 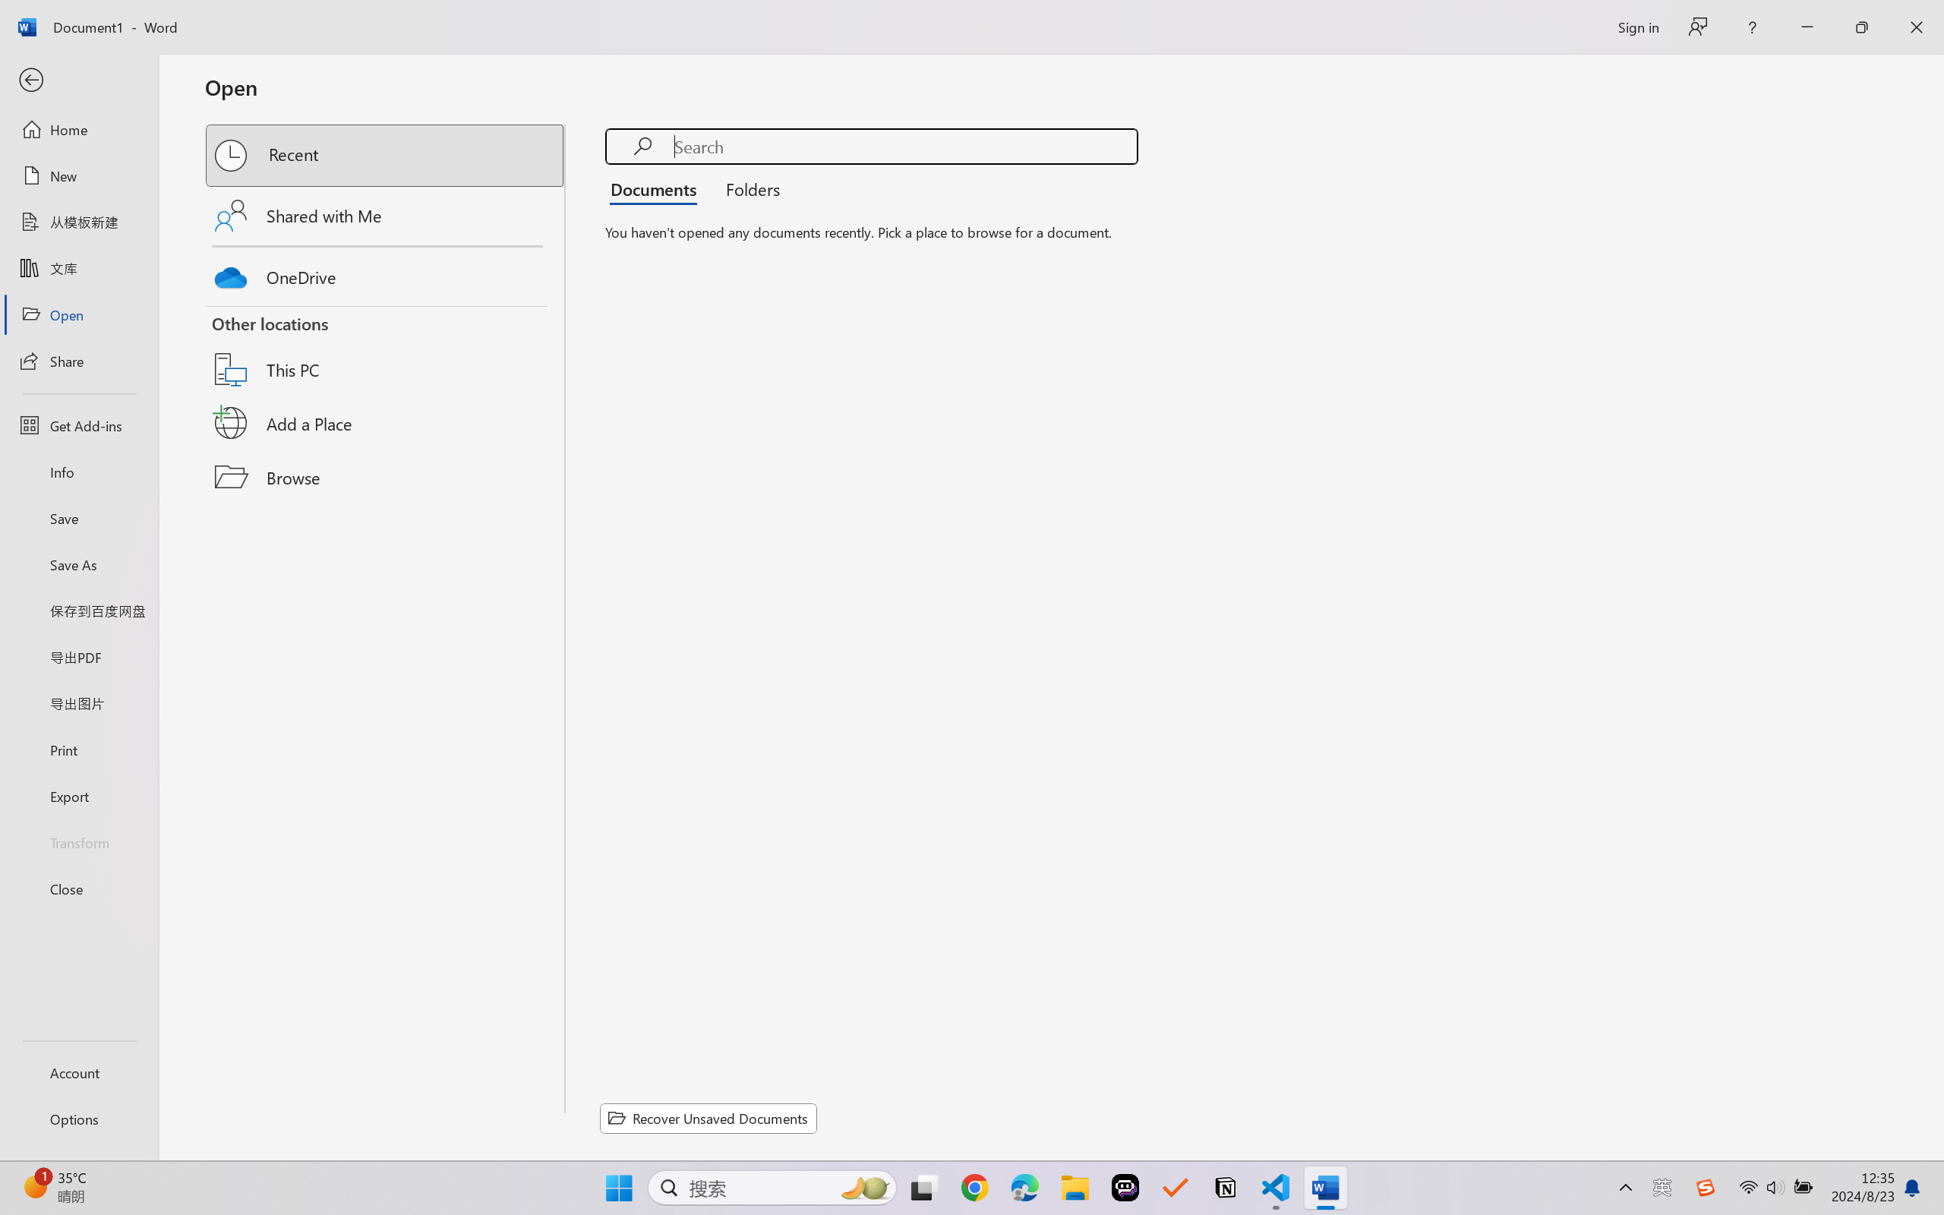 What do you see at coordinates (386, 273) in the screenshot?
I see `OneDrive` at bounding box center [386, 273].